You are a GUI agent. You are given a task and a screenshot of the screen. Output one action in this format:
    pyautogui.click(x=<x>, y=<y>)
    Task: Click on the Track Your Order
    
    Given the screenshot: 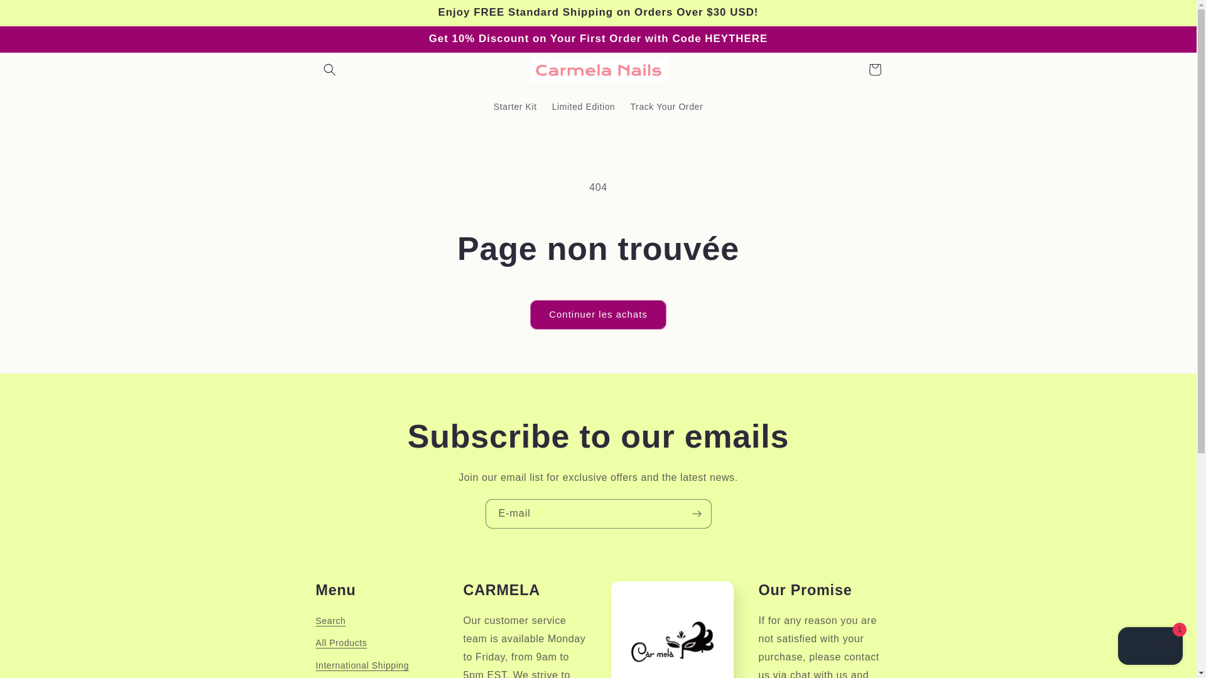 What is the action you would take?
    pyautogui.click(x=666, y=107)
    